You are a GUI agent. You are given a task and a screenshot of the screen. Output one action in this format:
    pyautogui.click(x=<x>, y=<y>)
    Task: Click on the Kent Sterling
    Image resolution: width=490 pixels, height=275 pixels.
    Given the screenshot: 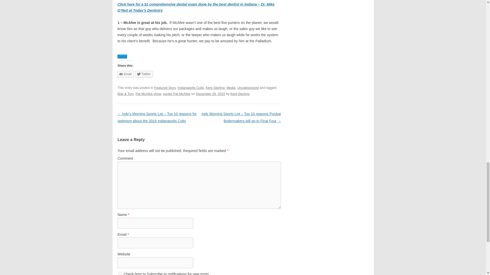 What is the action you would take?
    pyautogui.click(x=215, y=88)
    